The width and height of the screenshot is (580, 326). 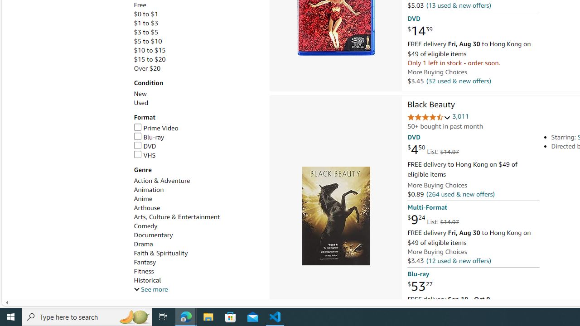 I want to click on Over $20, so click(x=197, y=68).